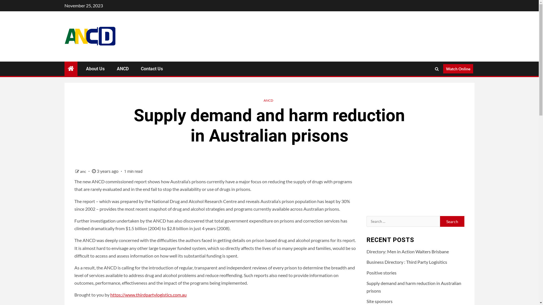 Image resolution: width=543 pixels, height=305 pixels. Describe the element at coordinates (437, 69) in the screenshot. I see `Search` at that location.